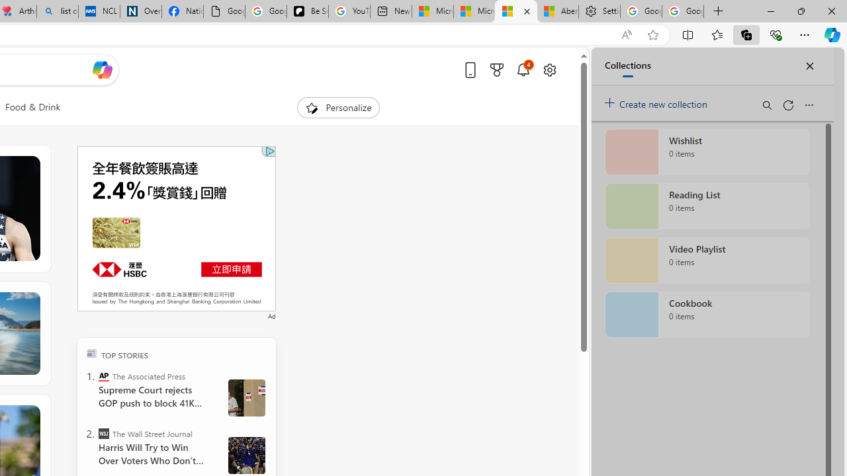  I want to click on Google Analytics Opt-out Browser Add-on Download Page, so click(224, 12).